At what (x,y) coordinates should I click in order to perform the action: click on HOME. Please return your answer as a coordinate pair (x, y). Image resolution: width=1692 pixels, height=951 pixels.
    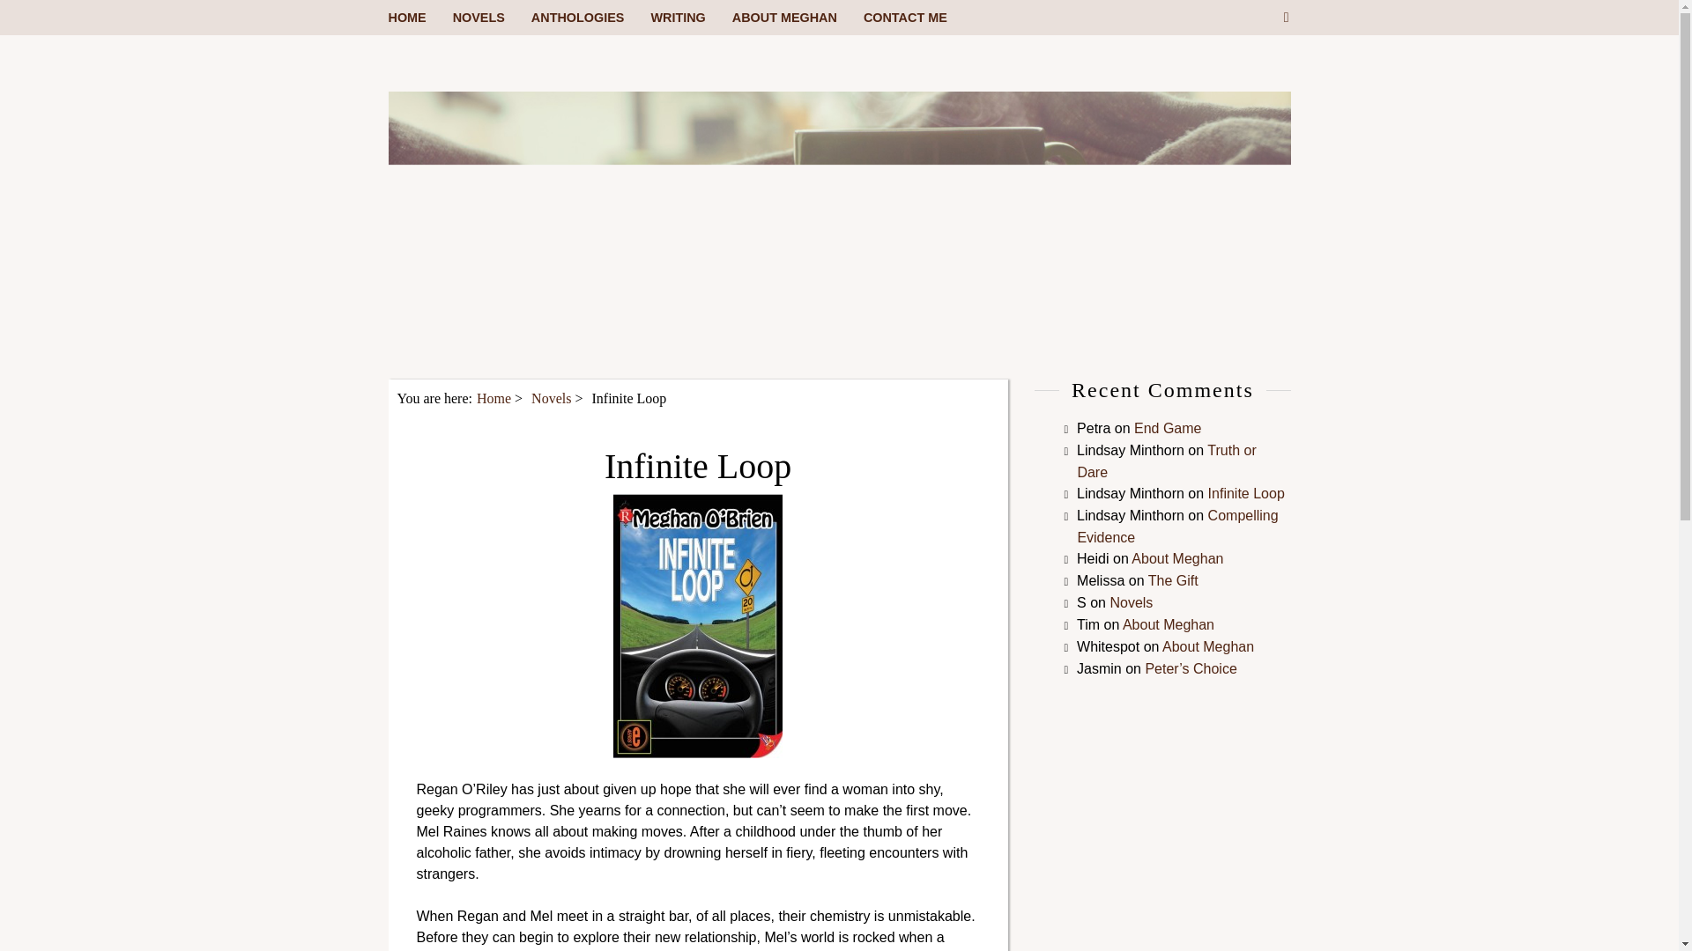
    Looking at the image, I should click on (419, 18).